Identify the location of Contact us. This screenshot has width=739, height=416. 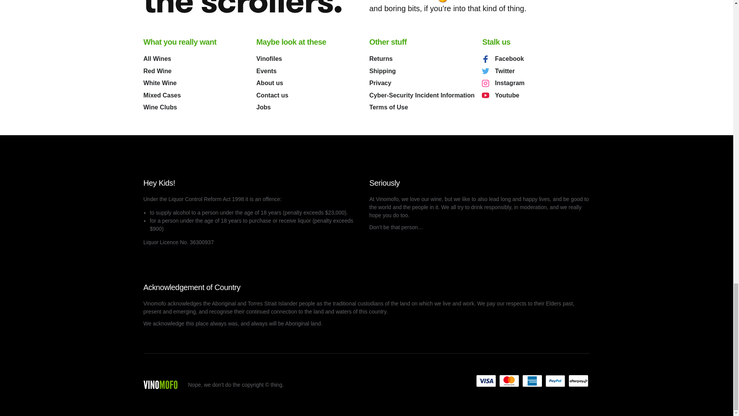
(310, 96).